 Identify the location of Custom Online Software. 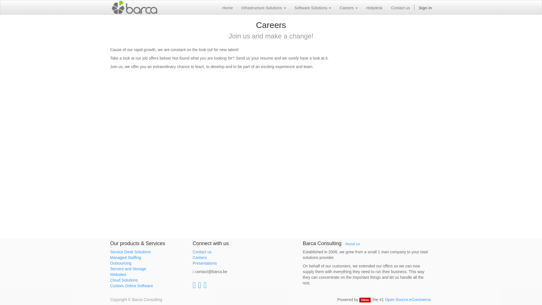
(131, 286).